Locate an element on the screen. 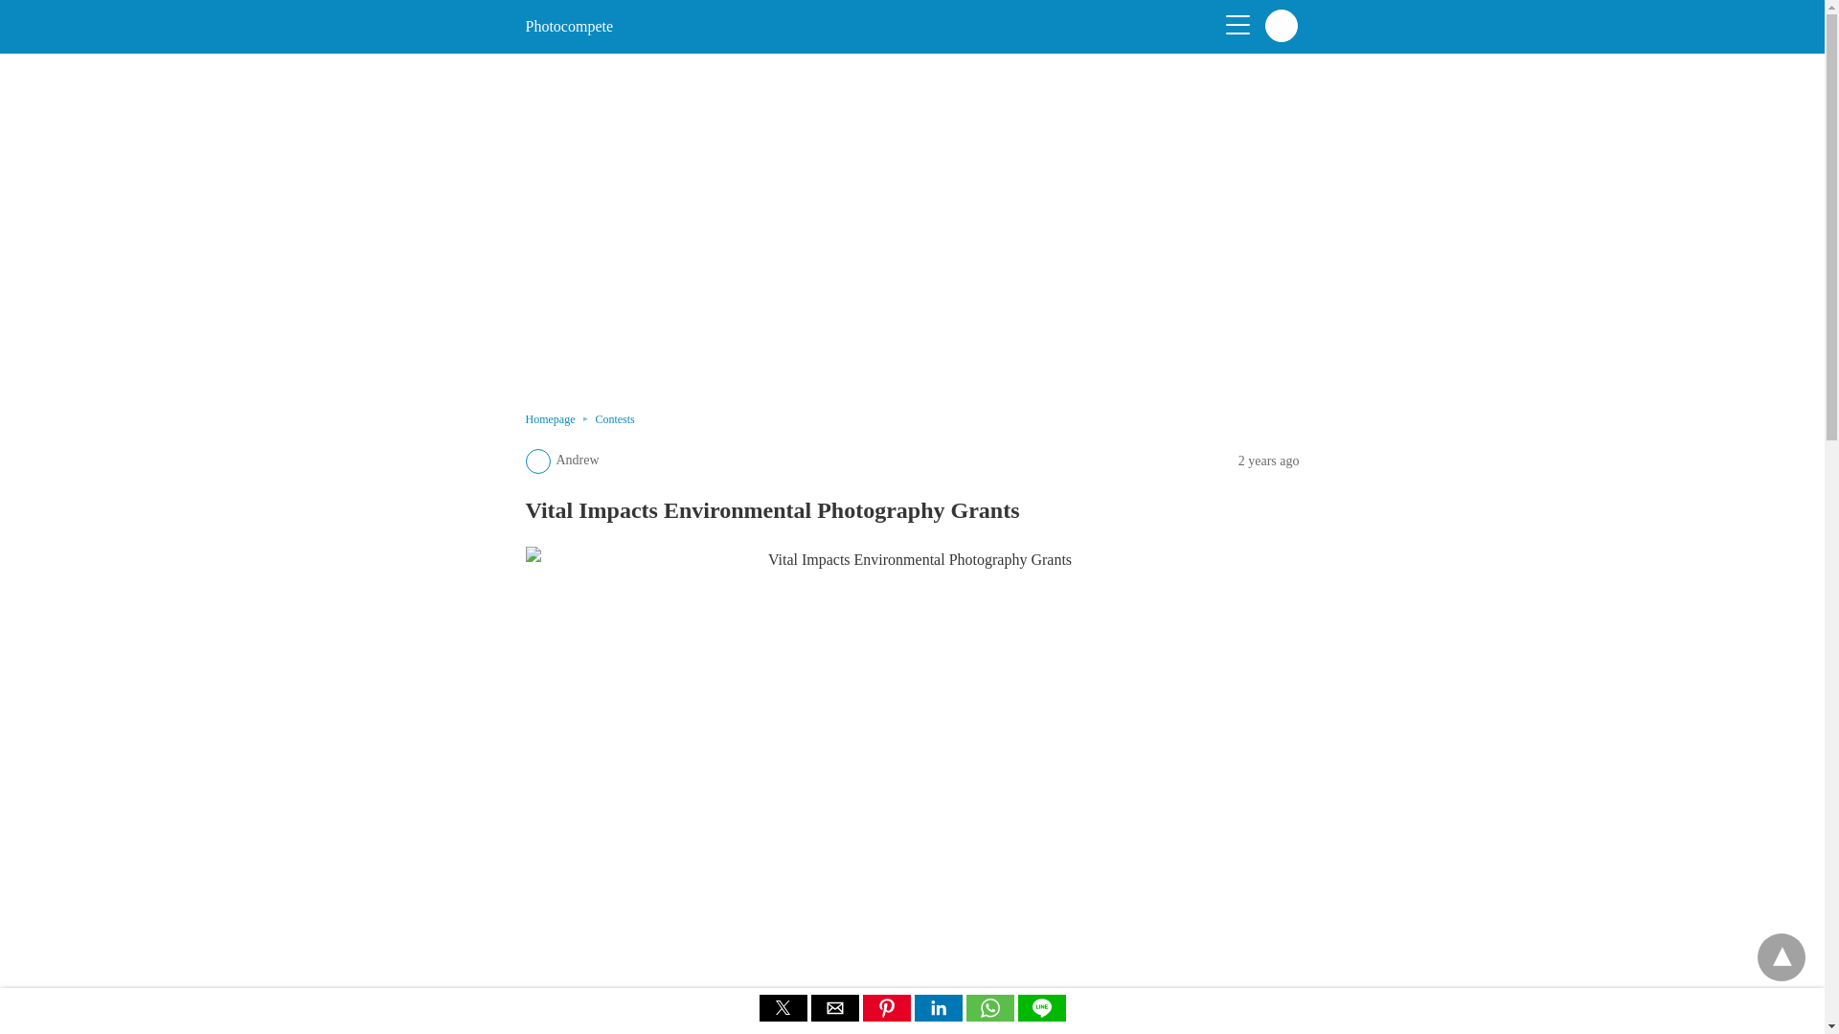 Image resolution: width=1839 pixels, height=1034 pixels. whatsapp share is located at coordinates (990, 1017).